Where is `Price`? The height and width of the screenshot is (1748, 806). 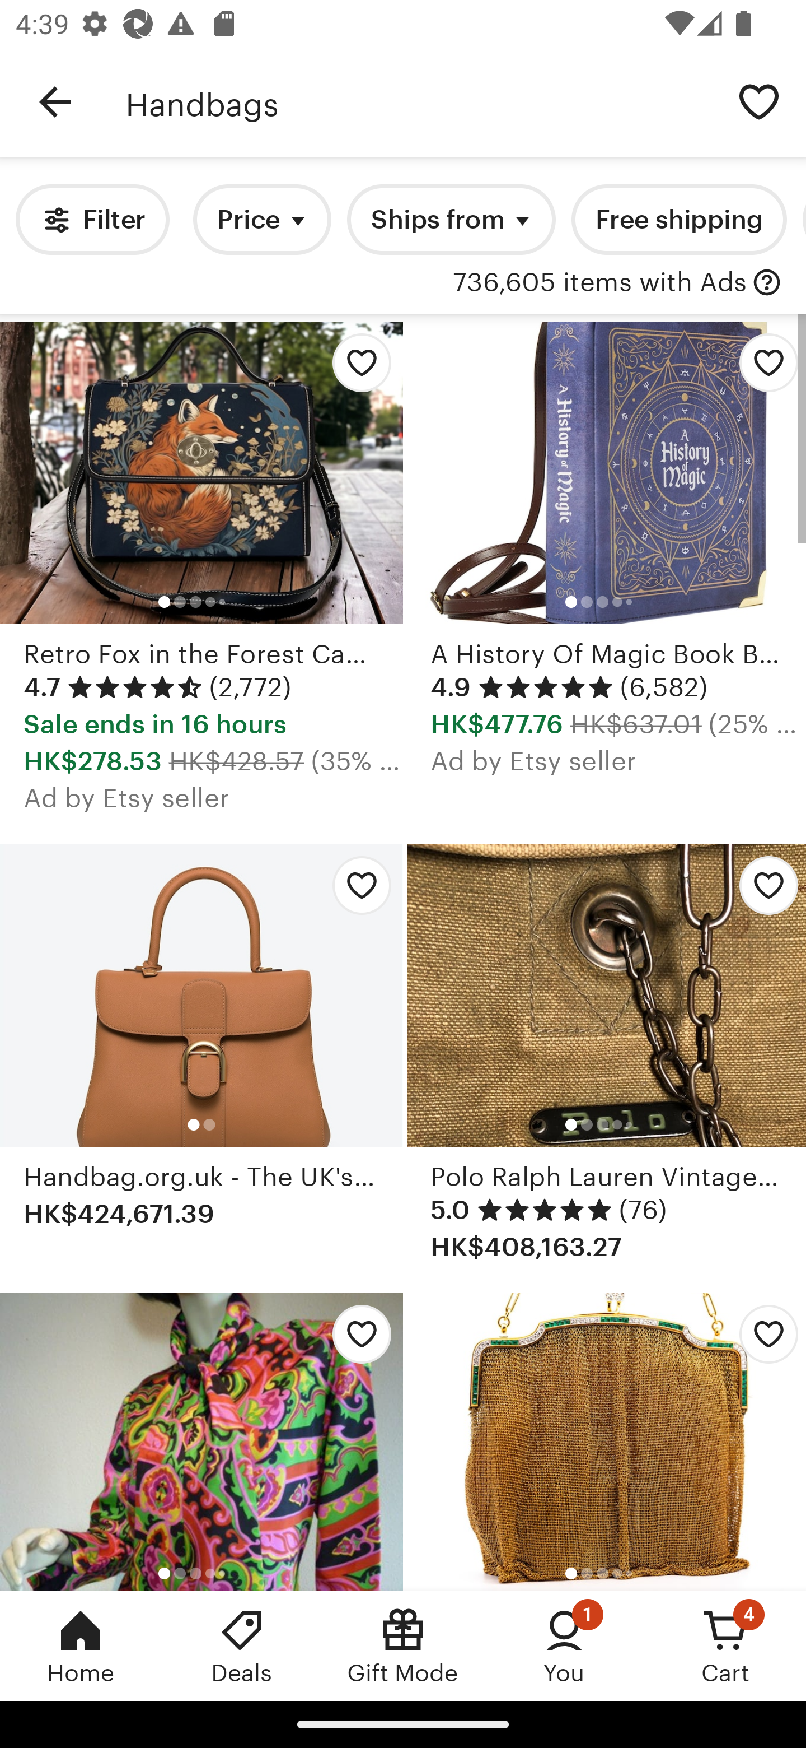
Price is located at coordinates (262, 220).